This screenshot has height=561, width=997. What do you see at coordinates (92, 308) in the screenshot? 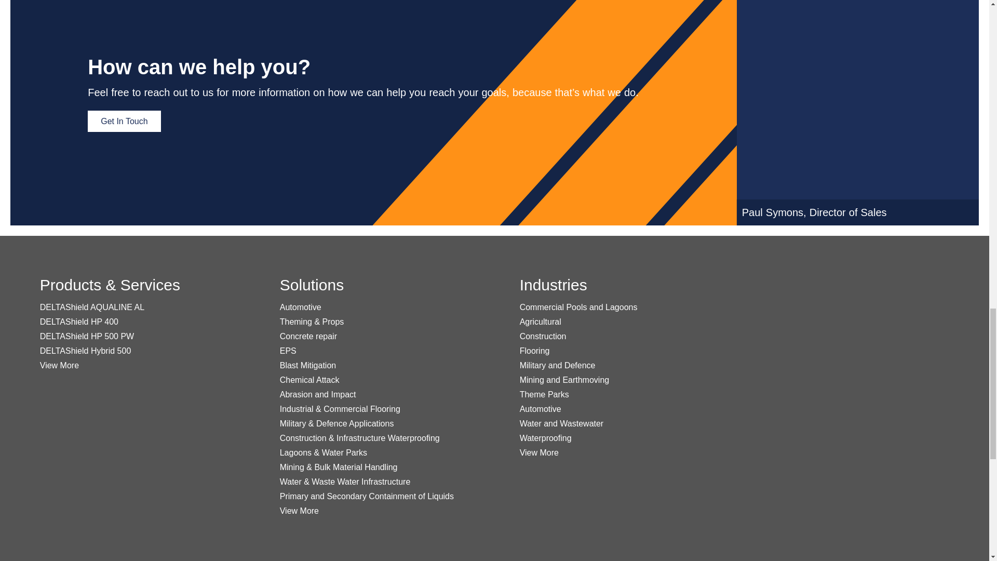
I see `DELTAShield AQUALINE AL` at bounding box center [92, 308].